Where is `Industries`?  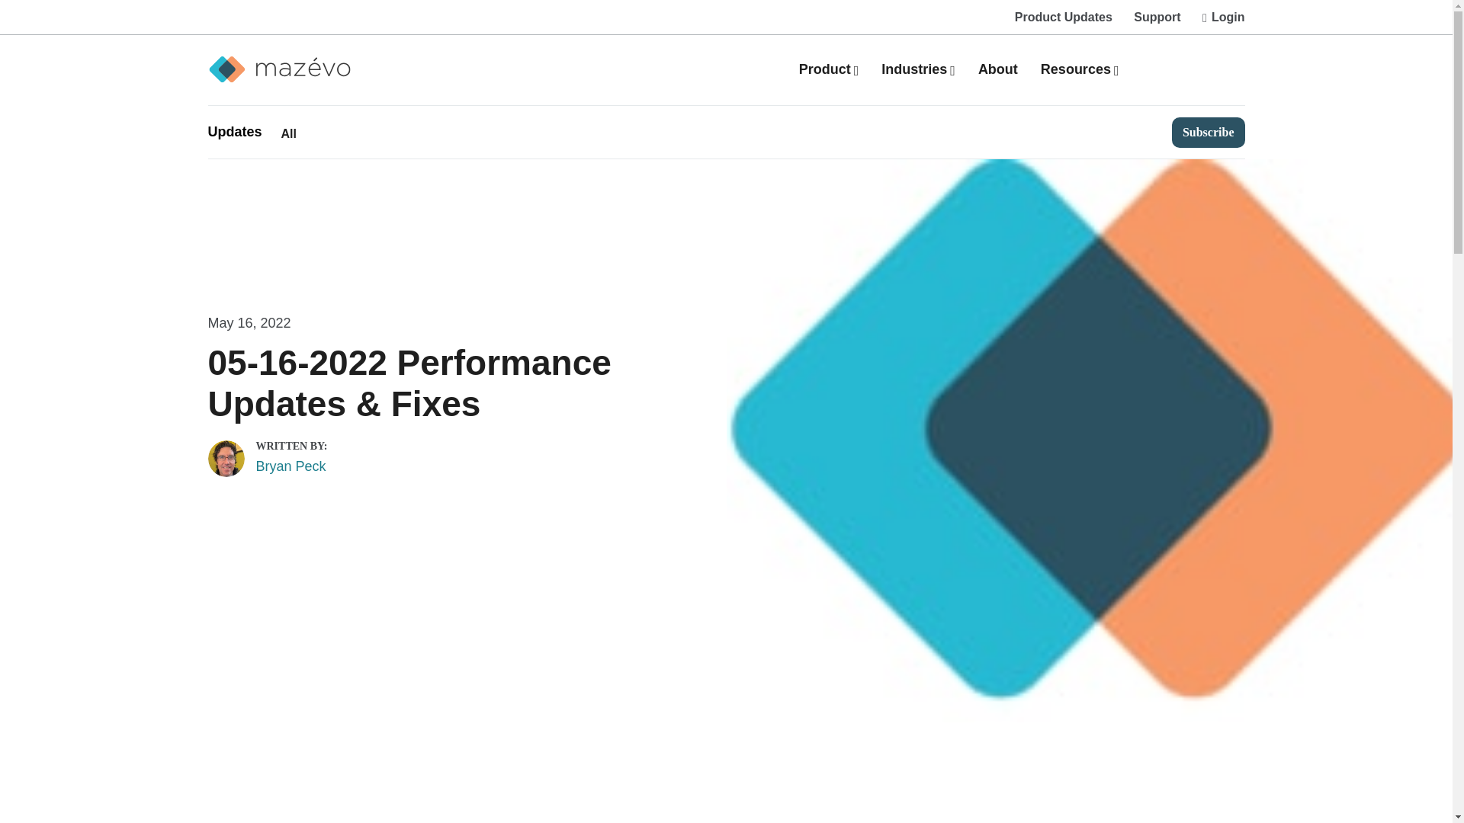 Industries is located at coordinates (918, 69).